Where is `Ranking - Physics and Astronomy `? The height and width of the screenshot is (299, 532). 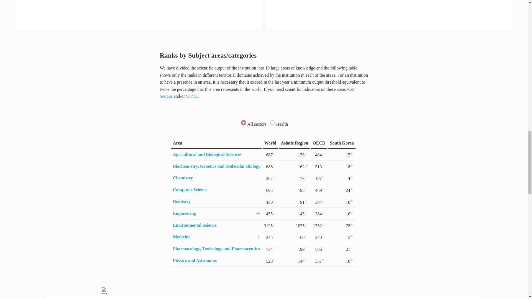 Ranking - Physics and Astronomy  is located at coordinates (195, 261).